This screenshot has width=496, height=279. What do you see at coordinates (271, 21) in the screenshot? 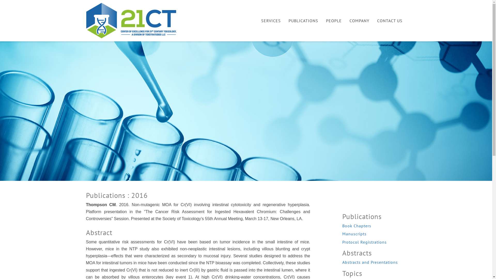
I see `SERVICES` at bounding box center [271, 21].